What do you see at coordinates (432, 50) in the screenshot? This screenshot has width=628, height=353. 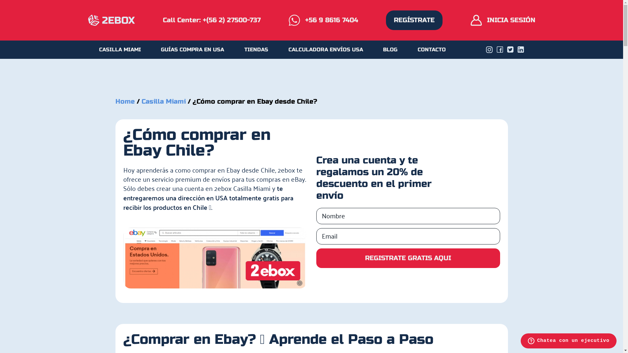 I see `CONTACTO` at bounding box center [432, 50].